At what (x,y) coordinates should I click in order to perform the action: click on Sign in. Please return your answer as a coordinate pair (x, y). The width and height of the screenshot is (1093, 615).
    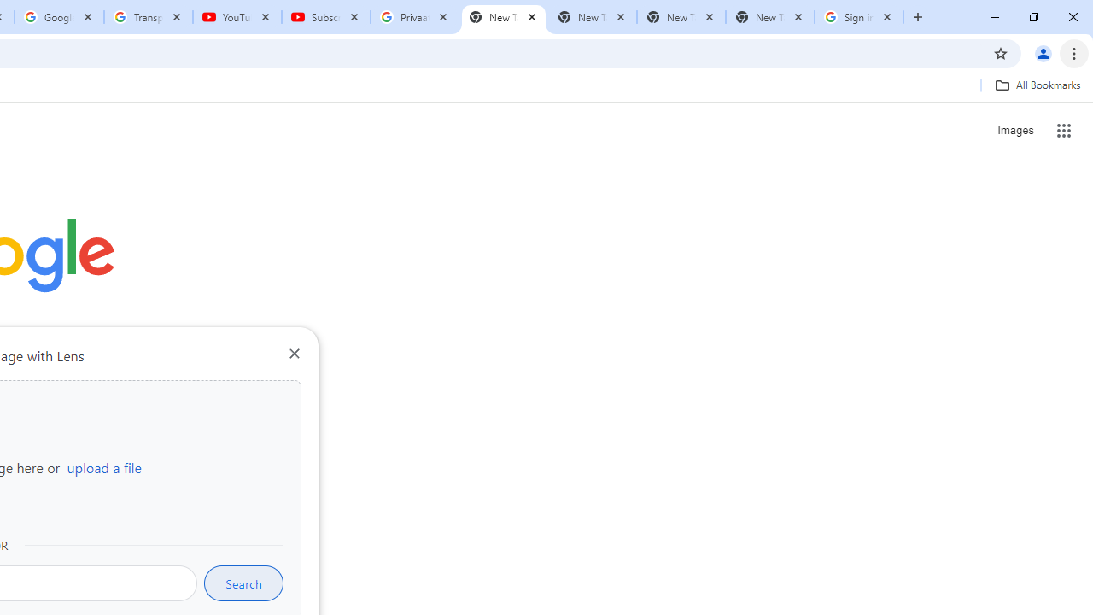
    Looking at the image, I should click on (748, 27).